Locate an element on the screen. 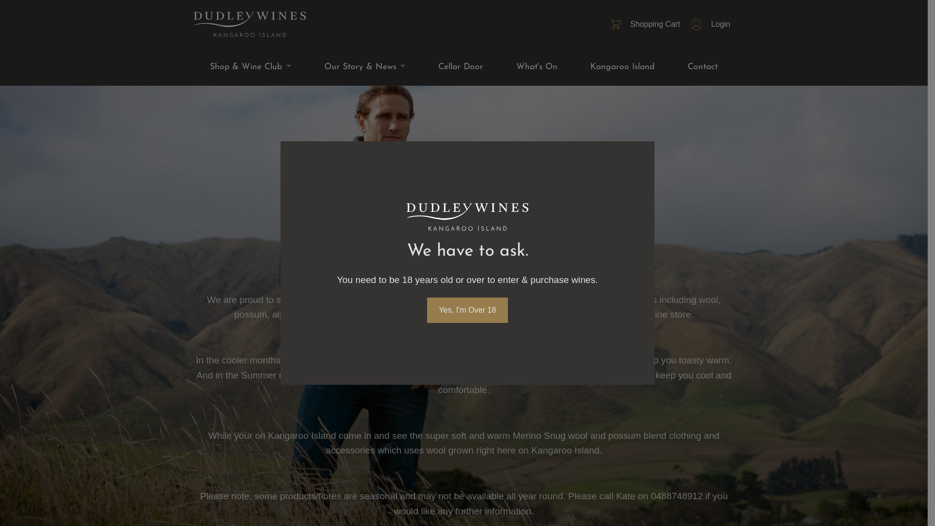  Kangaroo Island is located at coordinates (622, 67).